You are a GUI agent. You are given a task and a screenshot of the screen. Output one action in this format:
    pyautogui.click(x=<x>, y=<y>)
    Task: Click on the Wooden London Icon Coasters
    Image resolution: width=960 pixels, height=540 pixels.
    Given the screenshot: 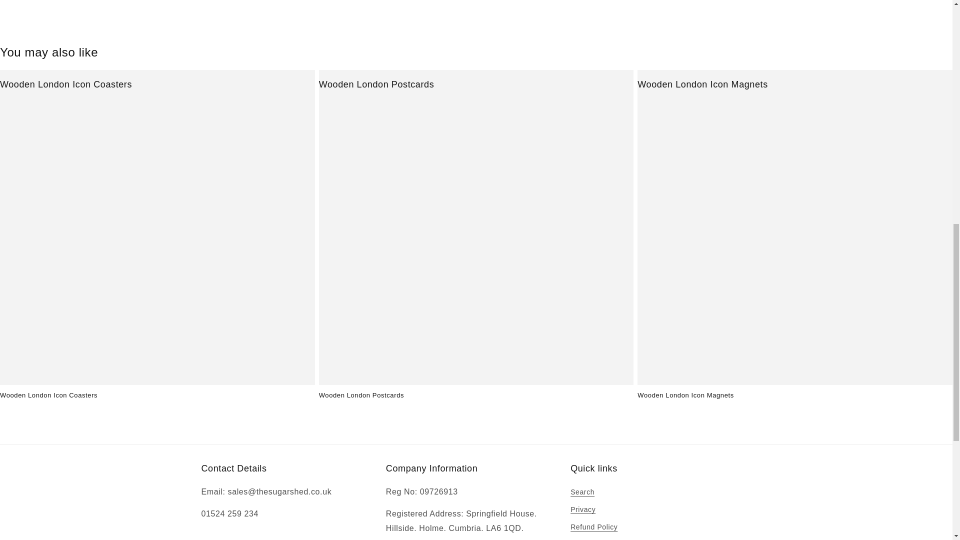 What is the action you would take?
    pyautogui.click(x=157, y=396)
    